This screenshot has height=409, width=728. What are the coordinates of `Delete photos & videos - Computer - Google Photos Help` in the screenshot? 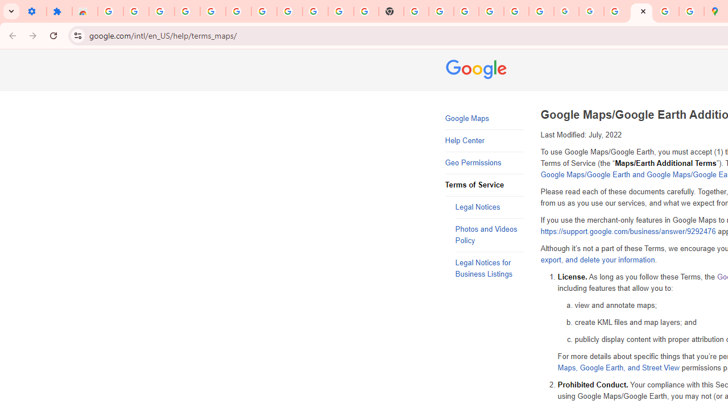 It's located at (187, 11).